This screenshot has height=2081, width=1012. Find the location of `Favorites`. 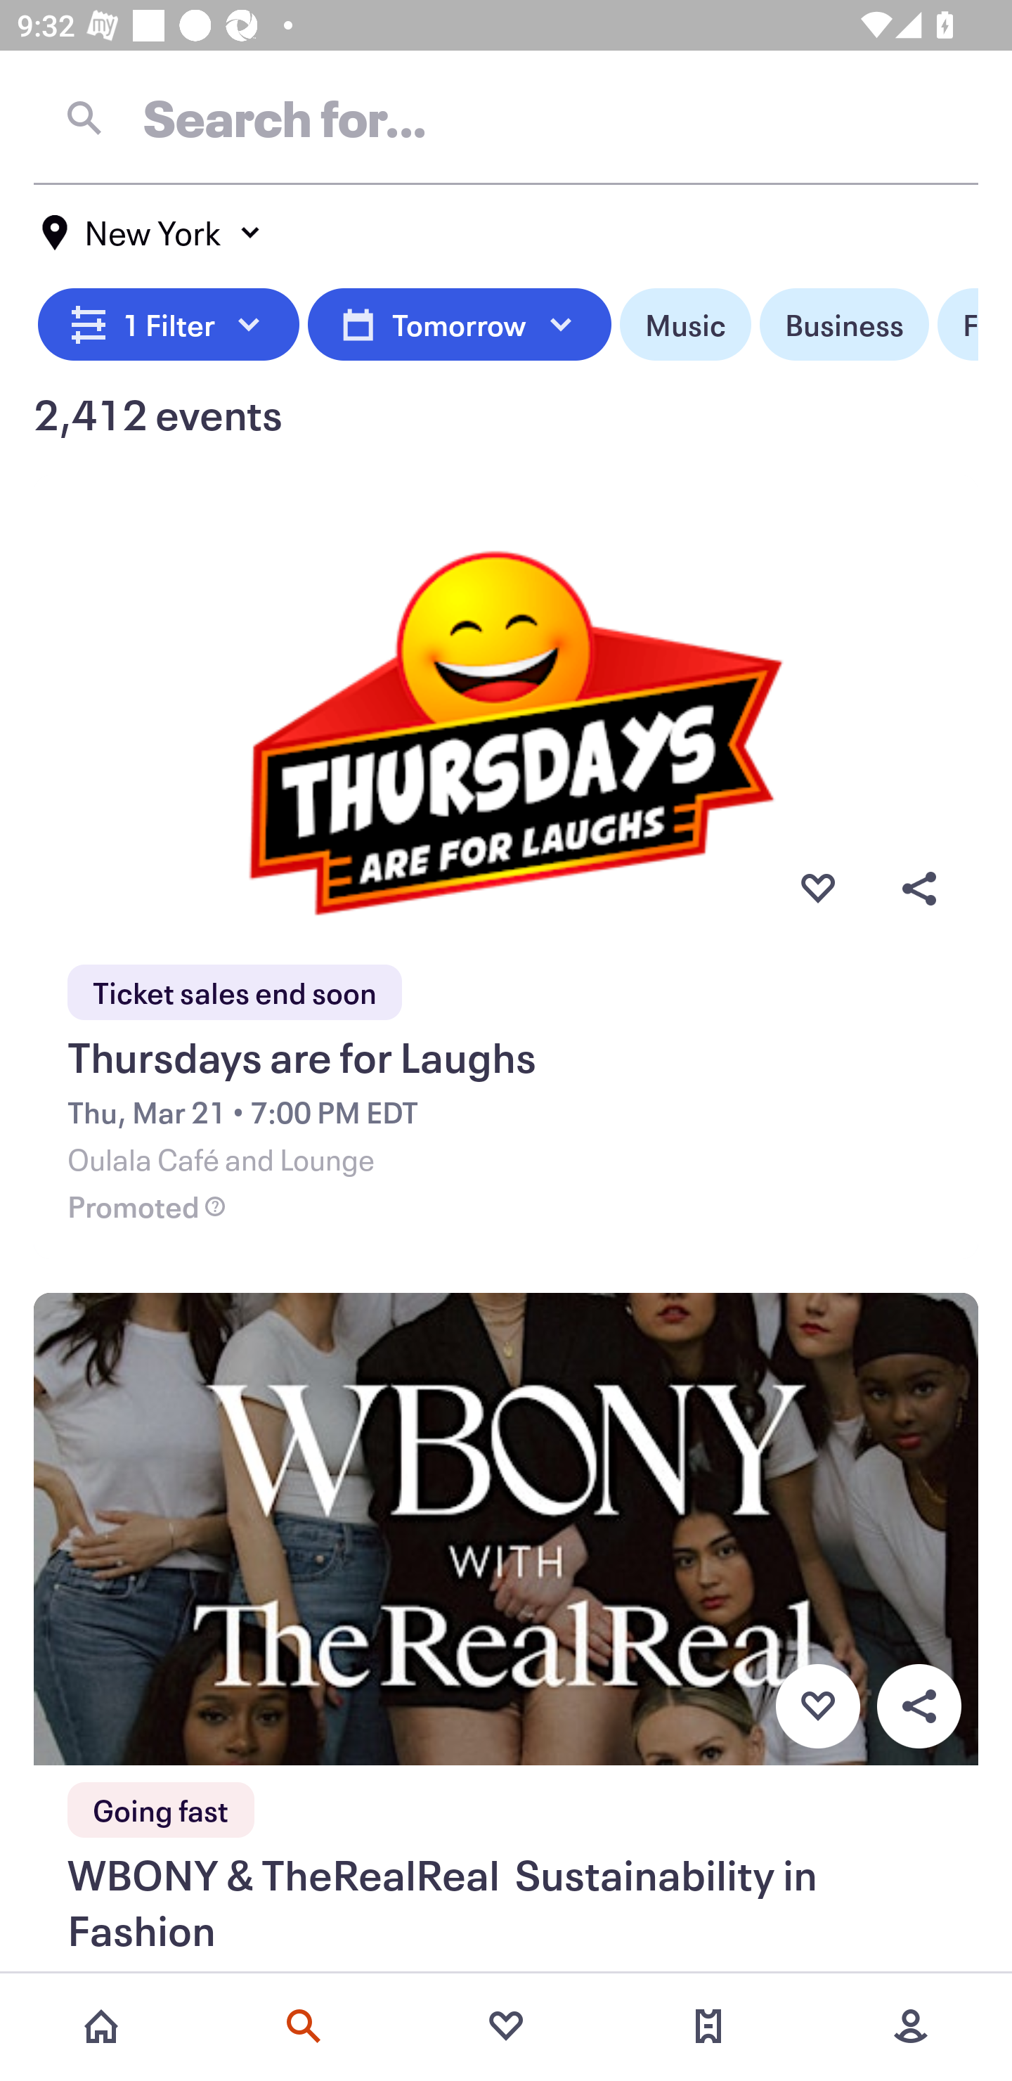

Favorites is located at coordinates (506, 2026).